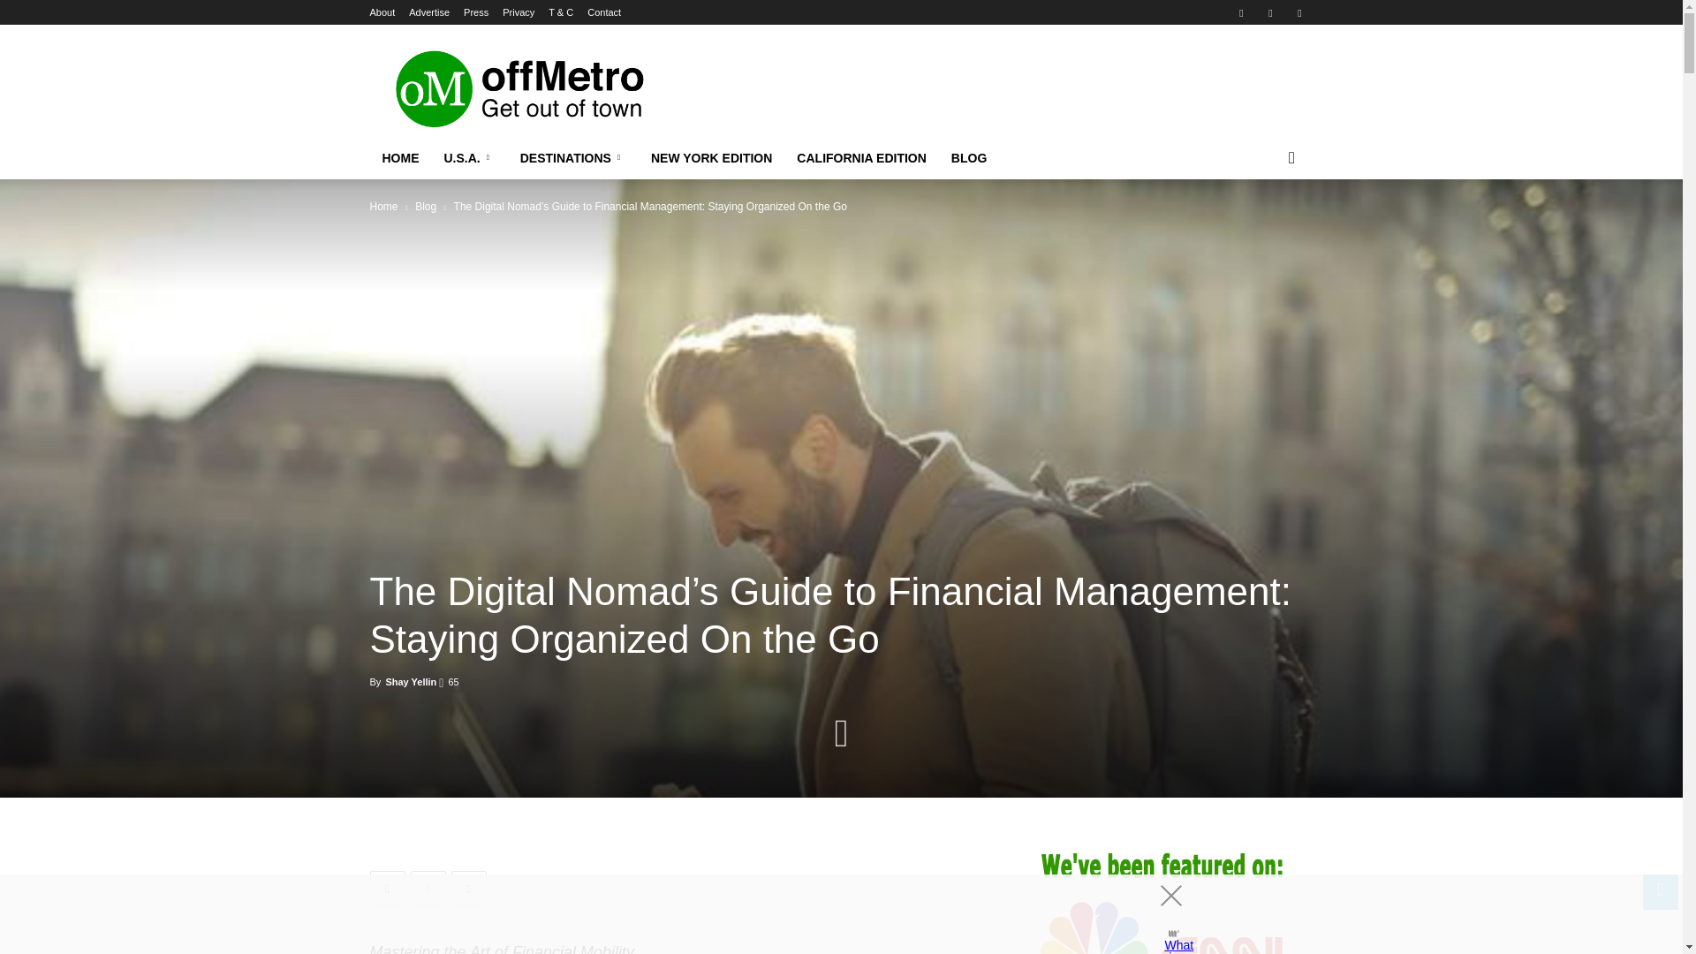  I want to click on View all posts in Blog, so click(426, 206).